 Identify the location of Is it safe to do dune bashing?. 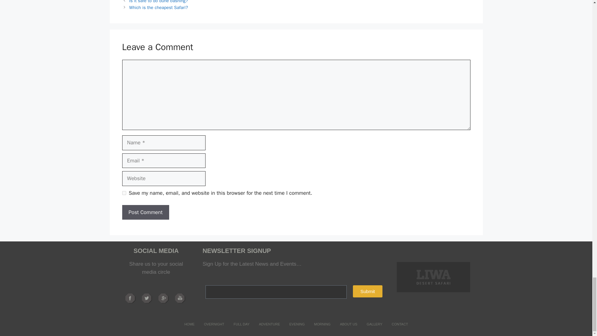
(159, 2).